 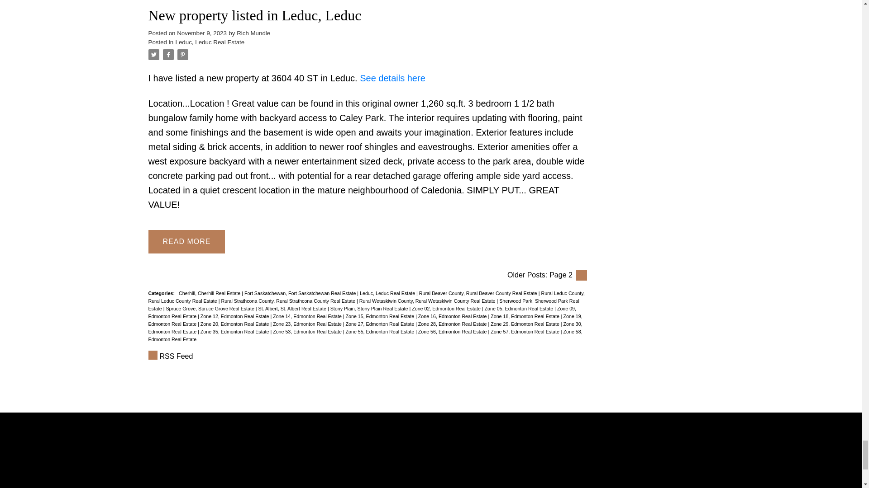 I want to click on RSS, so click(x=368, y=357).